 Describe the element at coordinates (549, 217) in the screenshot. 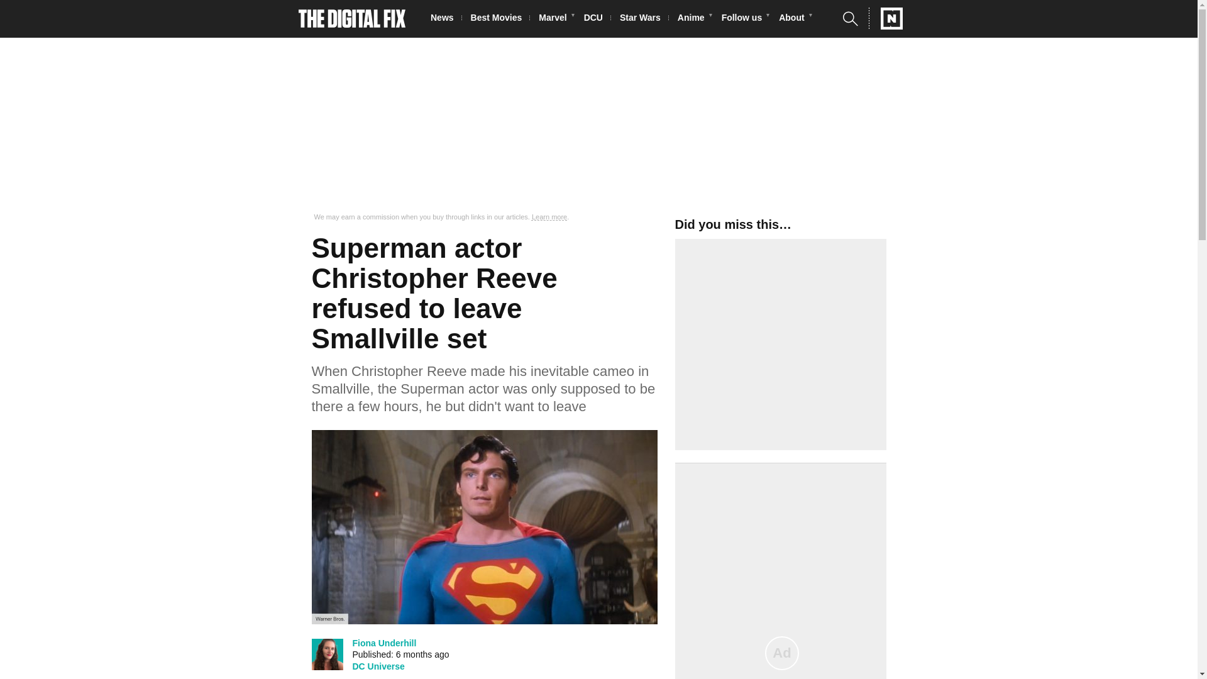

I see `Learn more` at that location.